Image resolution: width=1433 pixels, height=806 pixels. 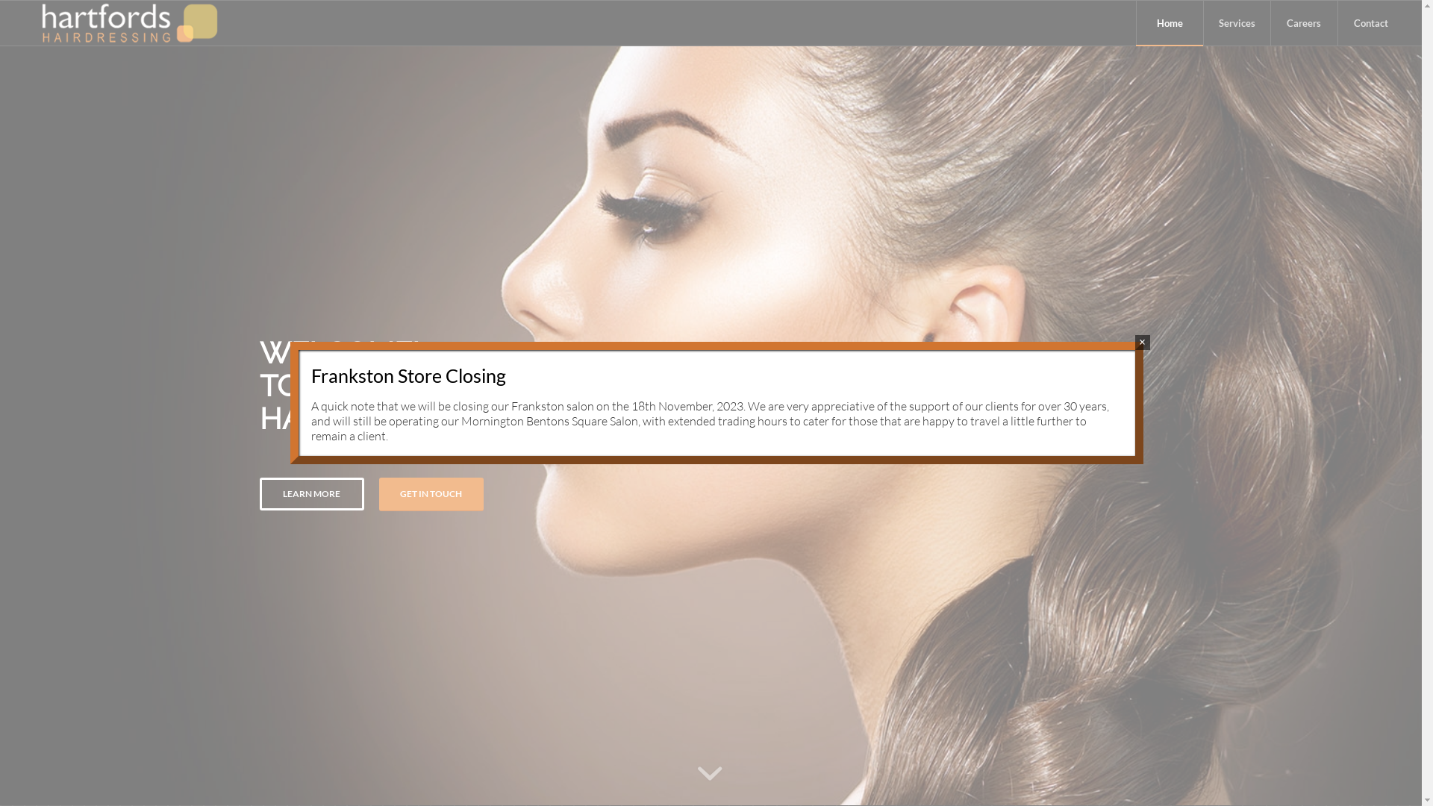 I want to click on GET IN TOUCH, so click(x=431, y=494).